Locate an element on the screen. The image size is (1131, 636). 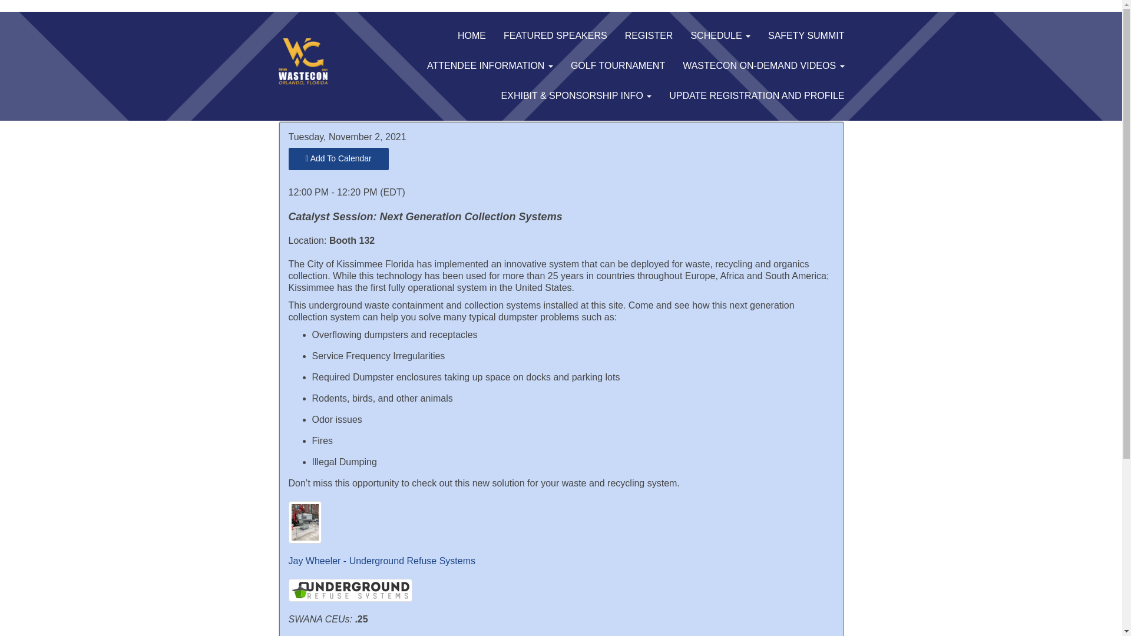
FEATURED SPEAKERS is located at coordinates (555, 36).